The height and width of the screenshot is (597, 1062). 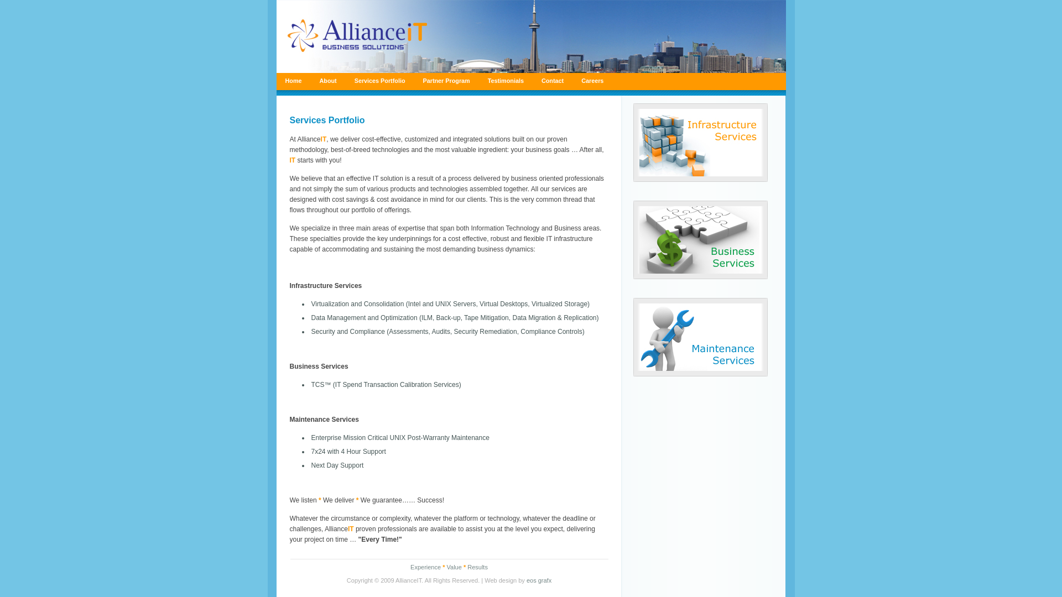 I want to click on Contact, so click(x=553, y=81).